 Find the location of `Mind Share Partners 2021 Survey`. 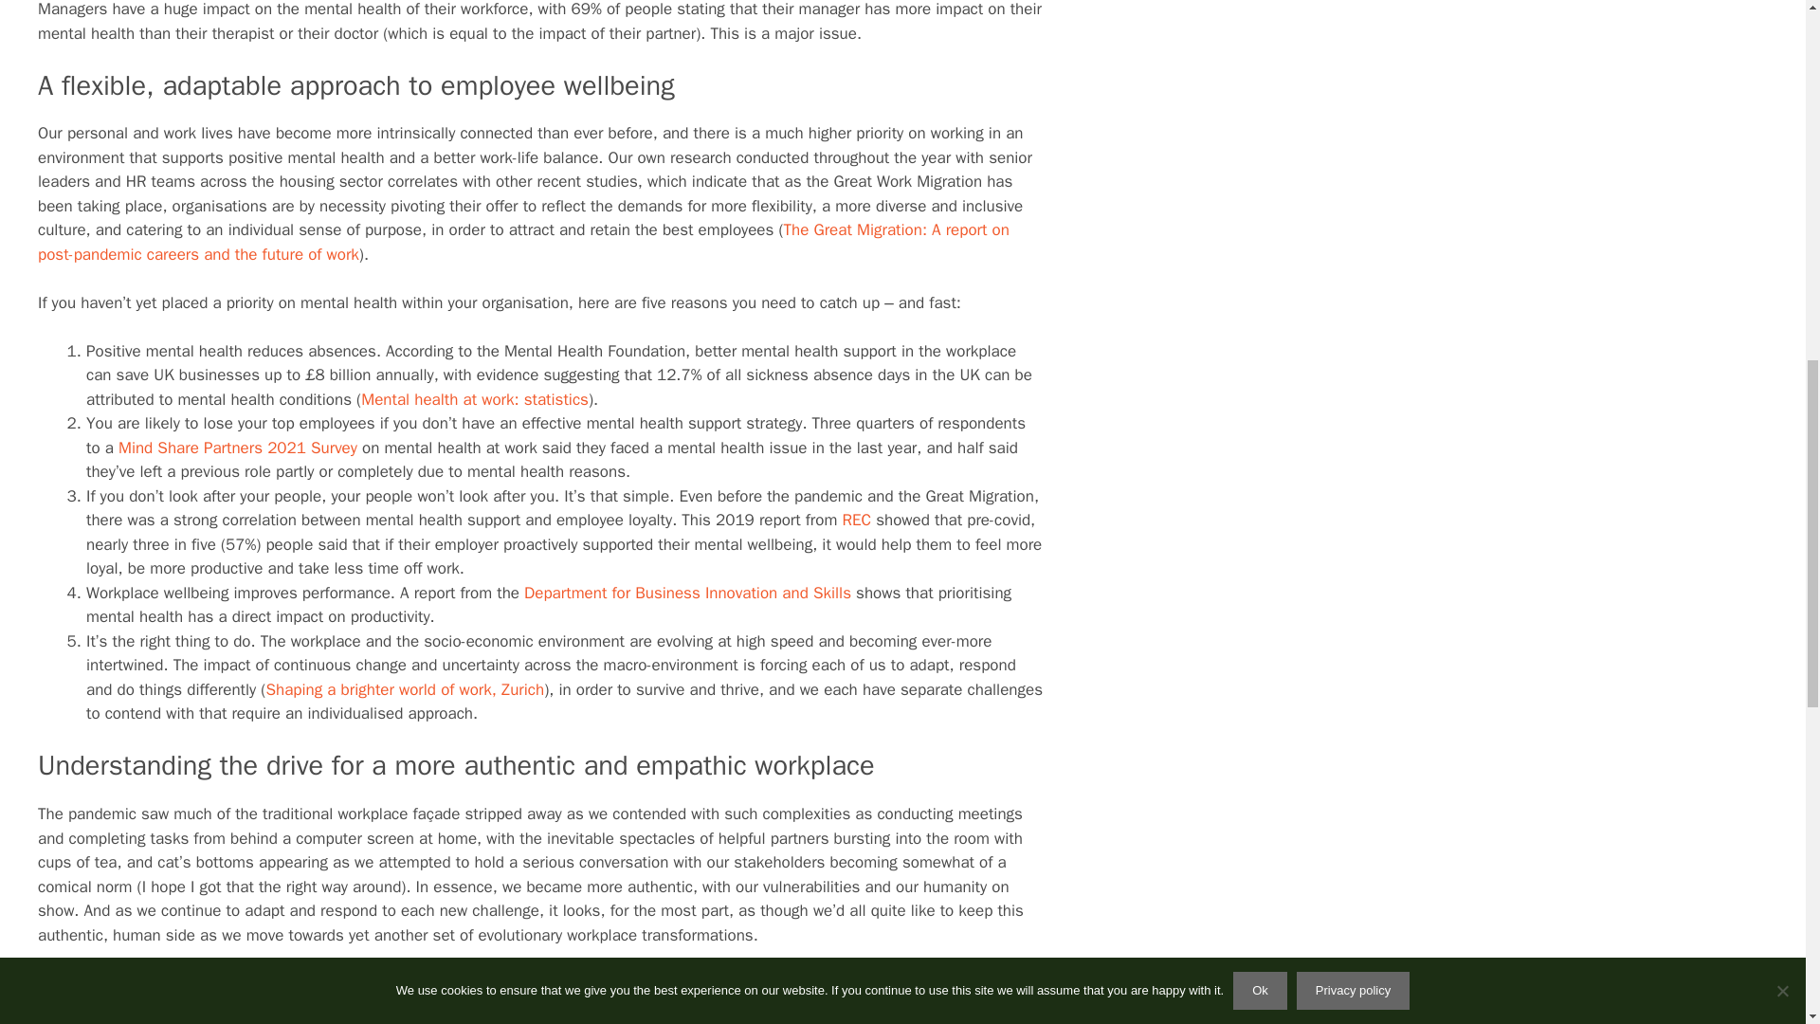

Mind Share Partners 2021 Survey is located at coordinates (237, 448).